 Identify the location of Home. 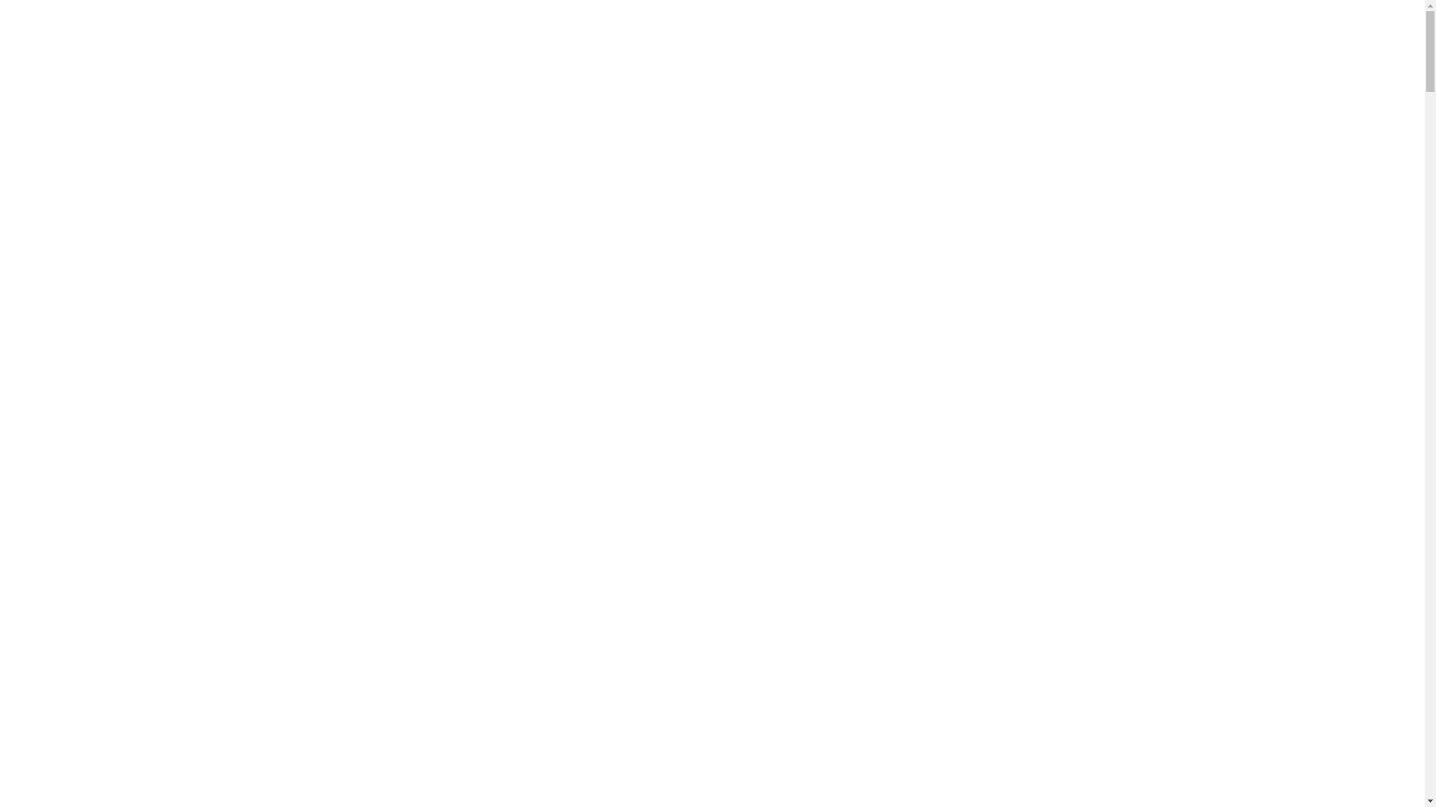
(447, 56).